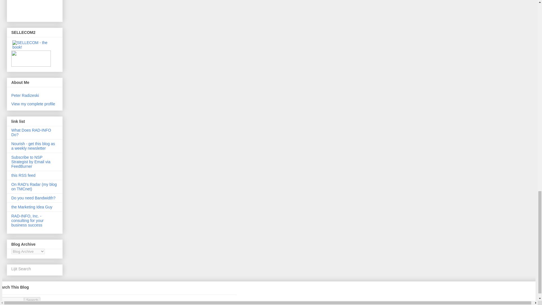 This screenshot has width=542, height=305. What do you see at coordinates (33, 198) in the screenshot?
I see `Do you need Bandwidth?` at bounding box center [33, 198].